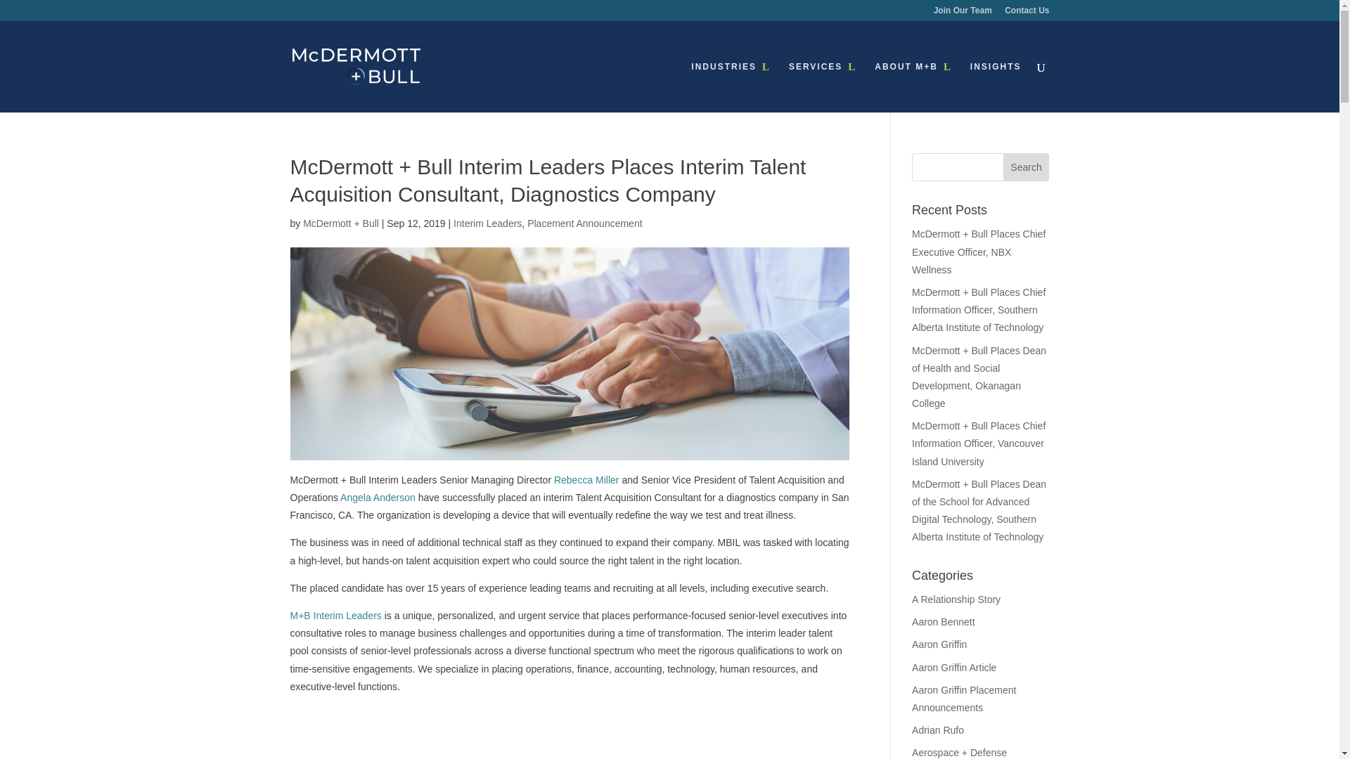 The image size is (1350, 759). I want to click on Contact Us, so click(1027, 13).